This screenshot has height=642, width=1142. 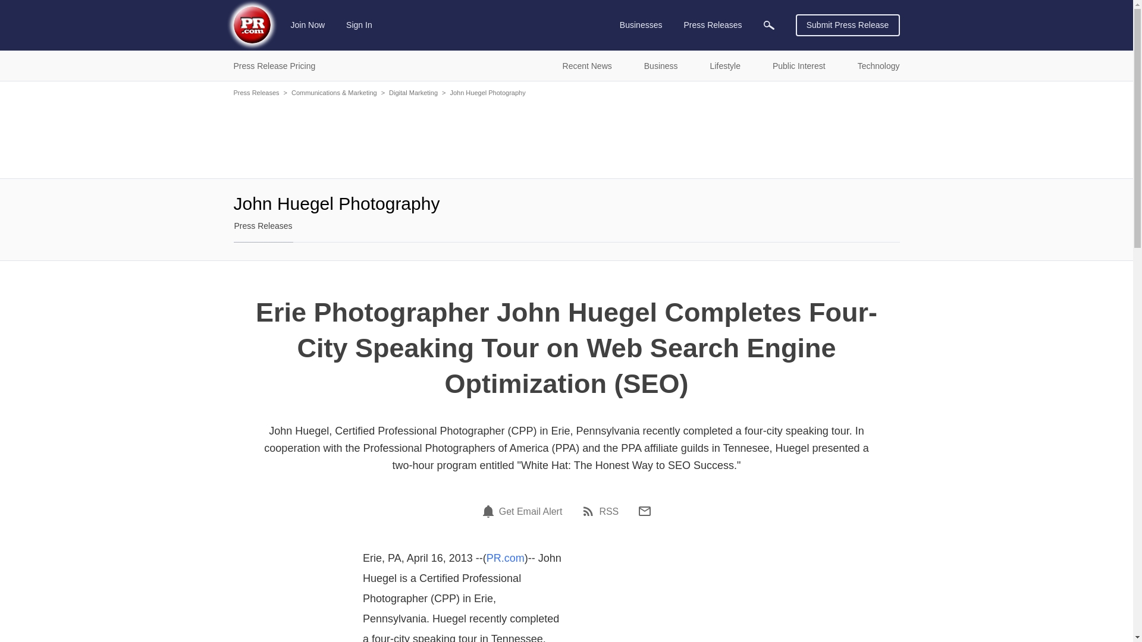 I want to click on Advertisement, so click(x=566, y=137).